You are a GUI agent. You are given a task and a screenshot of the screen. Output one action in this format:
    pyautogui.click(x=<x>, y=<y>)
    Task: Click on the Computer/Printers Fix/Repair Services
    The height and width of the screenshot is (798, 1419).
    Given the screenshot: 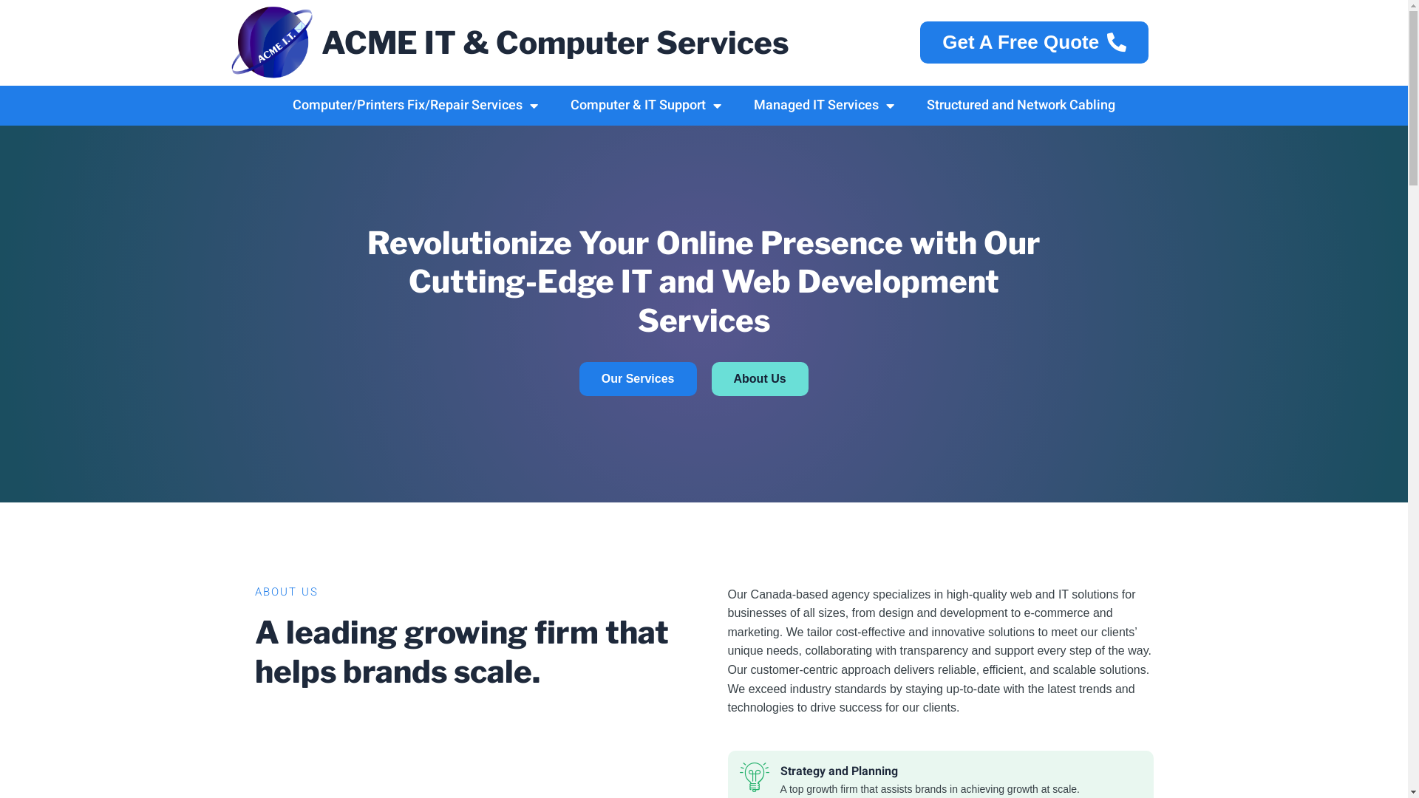 What is the action you would take?
    pyautogui.click(x=415, y=106)
    